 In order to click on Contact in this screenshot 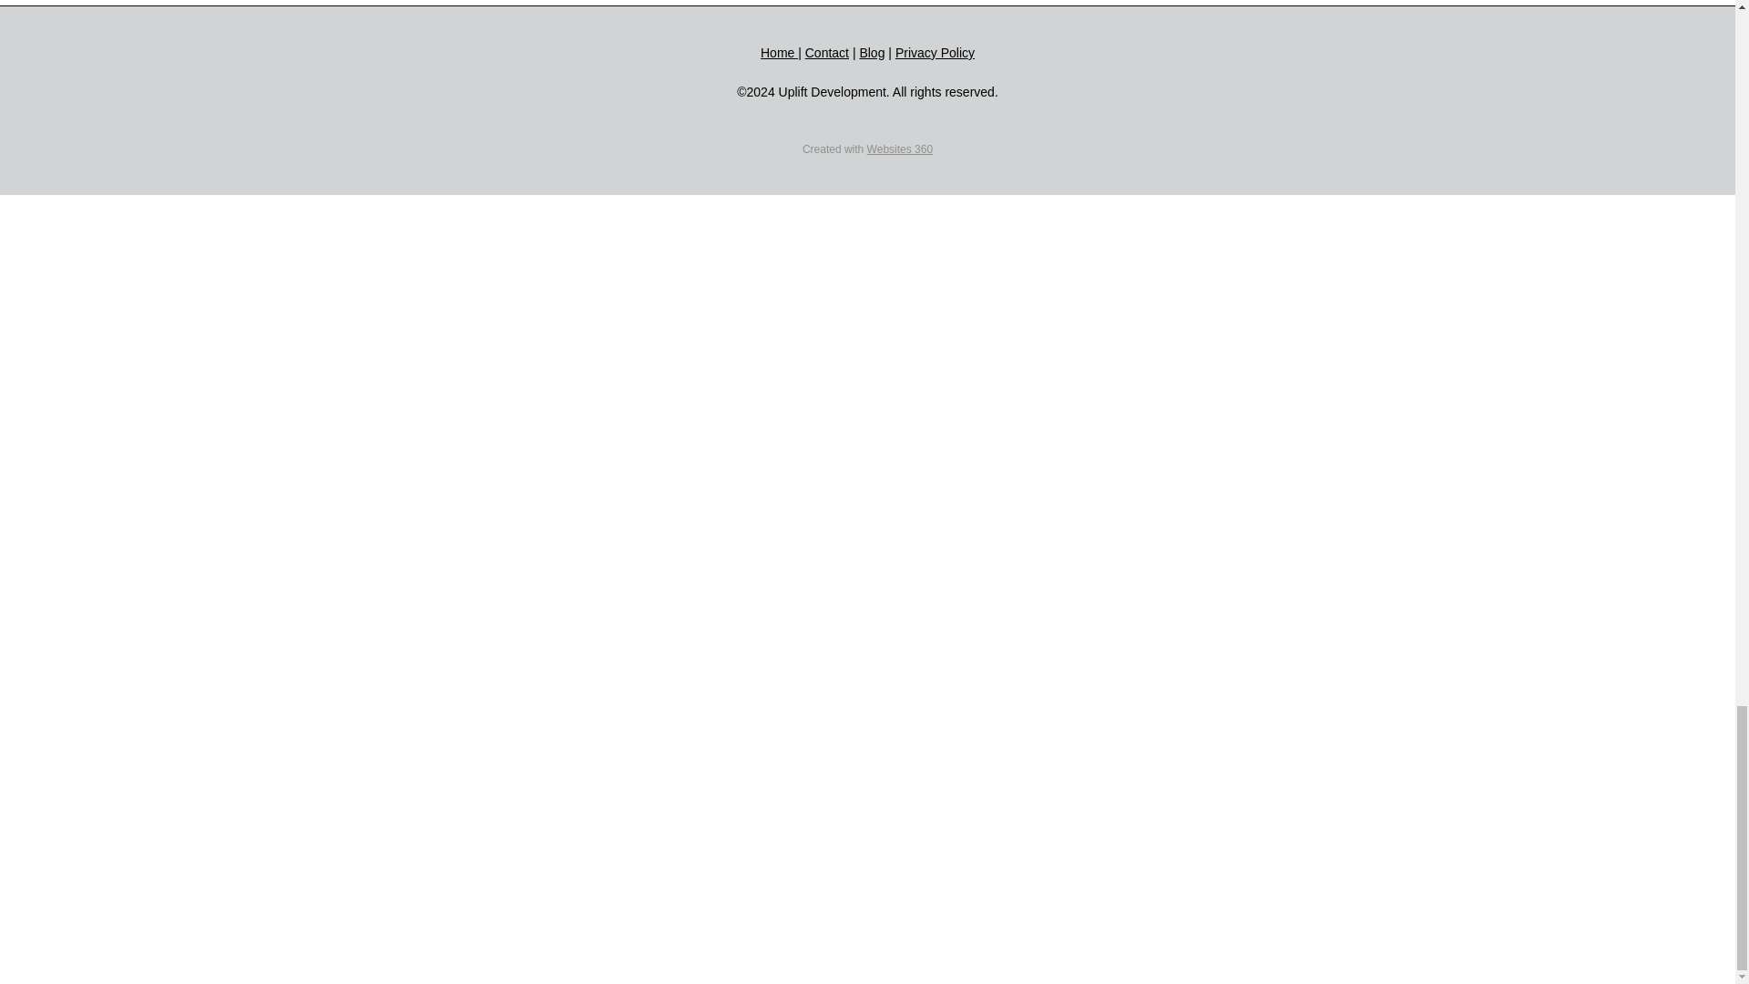, I will do `click(826, 52)`.